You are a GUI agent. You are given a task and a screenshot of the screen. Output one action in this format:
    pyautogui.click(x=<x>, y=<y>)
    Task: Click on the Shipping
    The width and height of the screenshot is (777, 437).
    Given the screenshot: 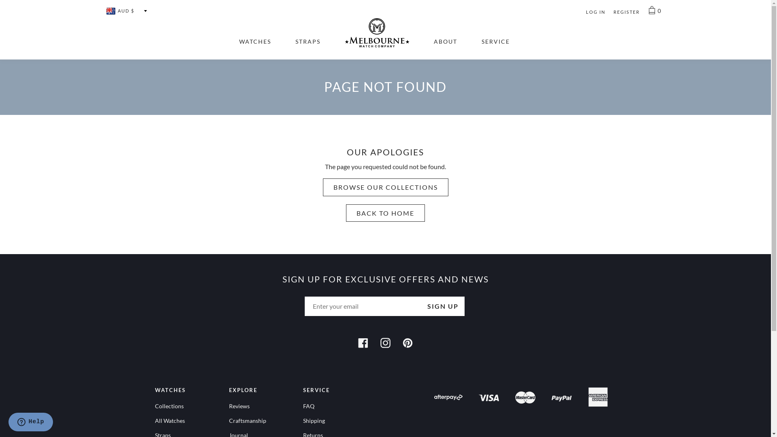 What is the action you would take?
    pyautogui.click(x=316, y=421)
    